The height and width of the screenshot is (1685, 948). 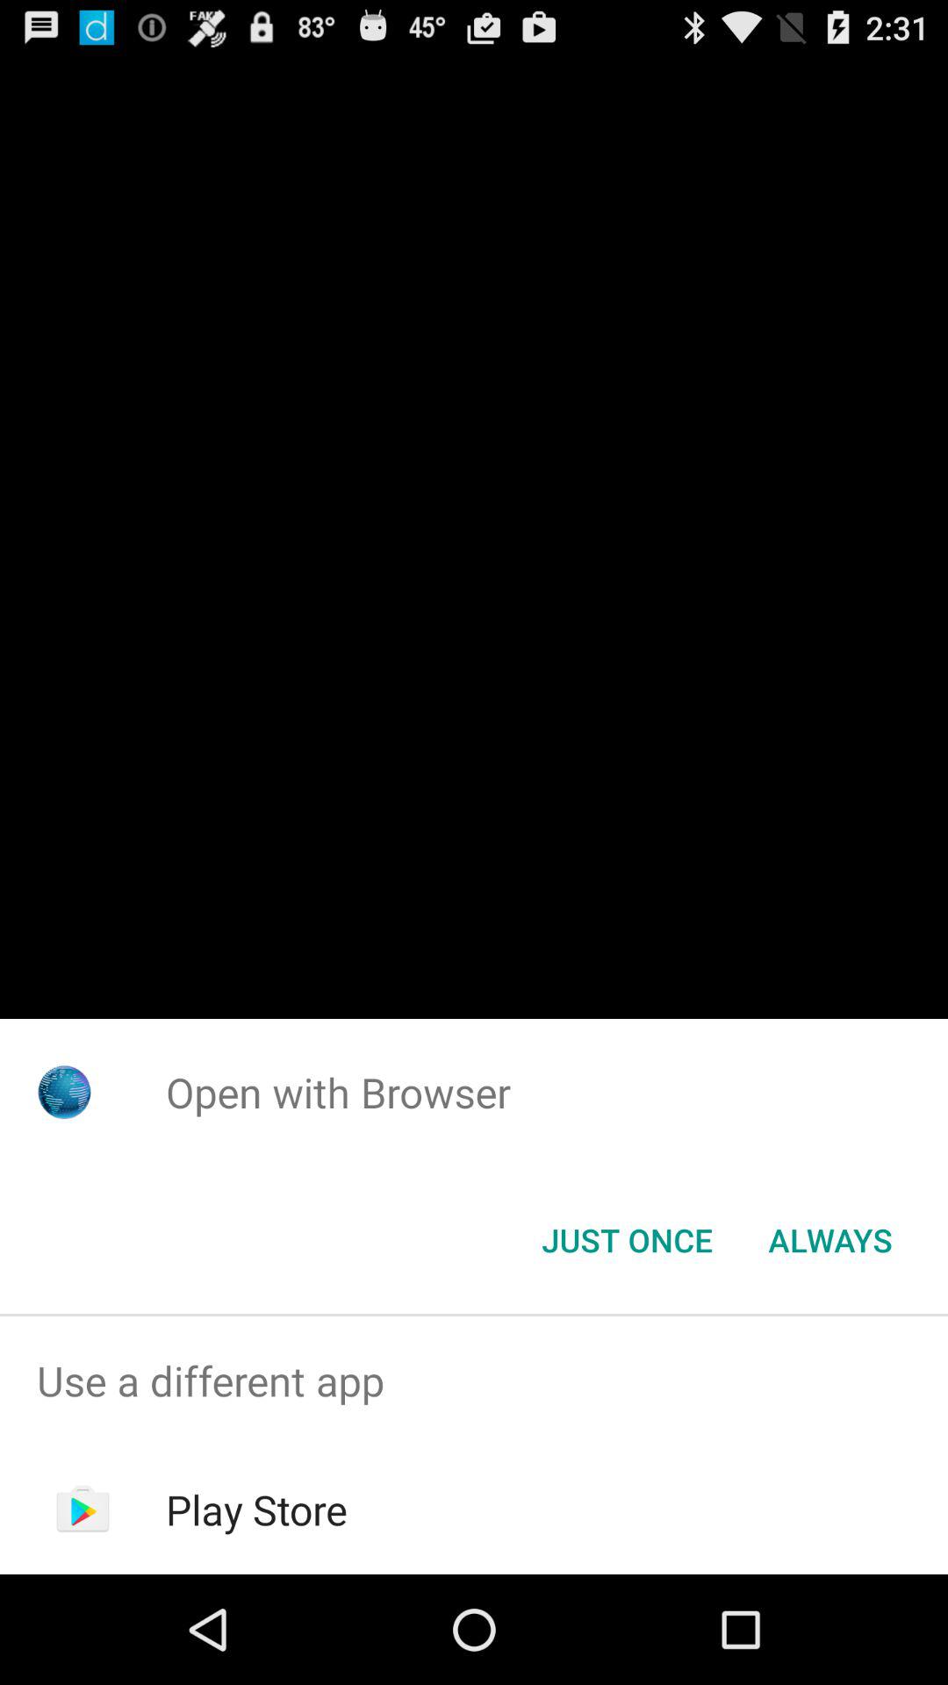 I want to click on tap icon at the bottom right corner, so click(x=830, y=1240).